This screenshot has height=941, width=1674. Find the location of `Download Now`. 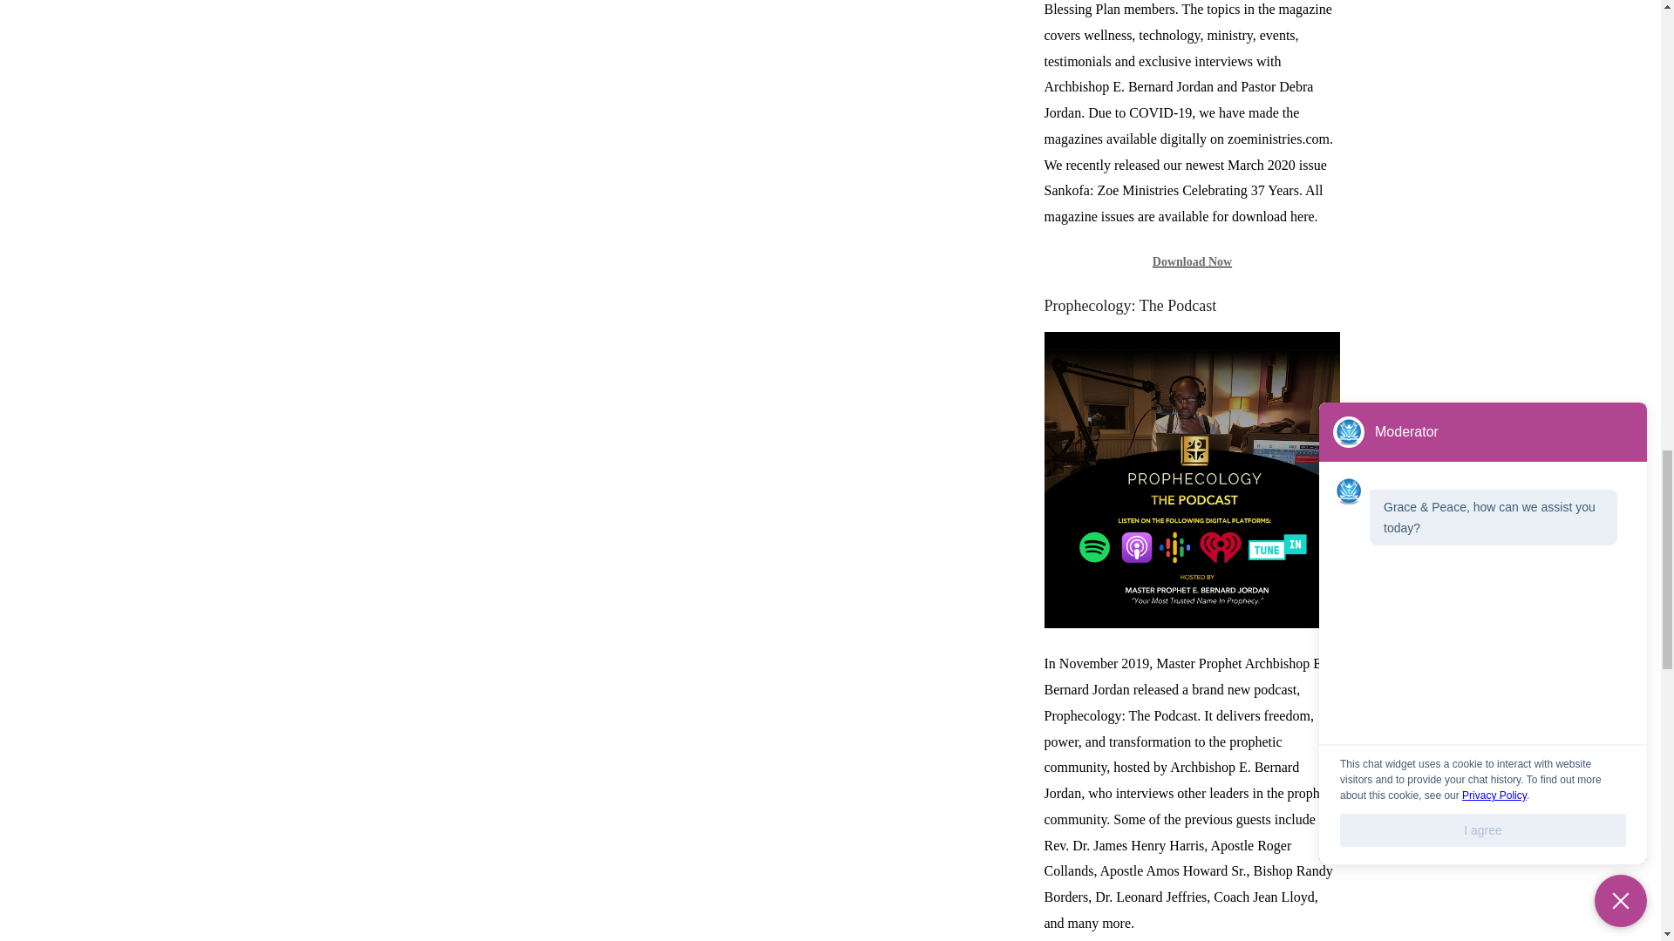

Download Now is located at coordinates (1193, 261).